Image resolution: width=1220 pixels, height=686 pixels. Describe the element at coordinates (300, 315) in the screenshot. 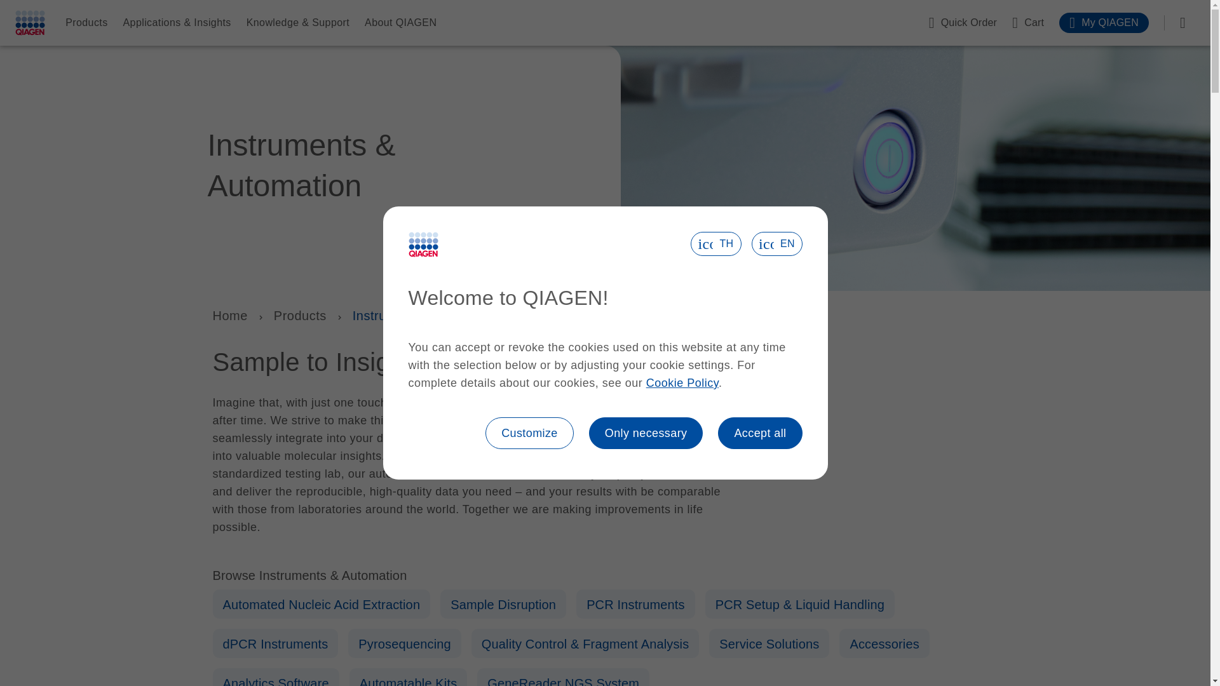

I see `Products` at that location.